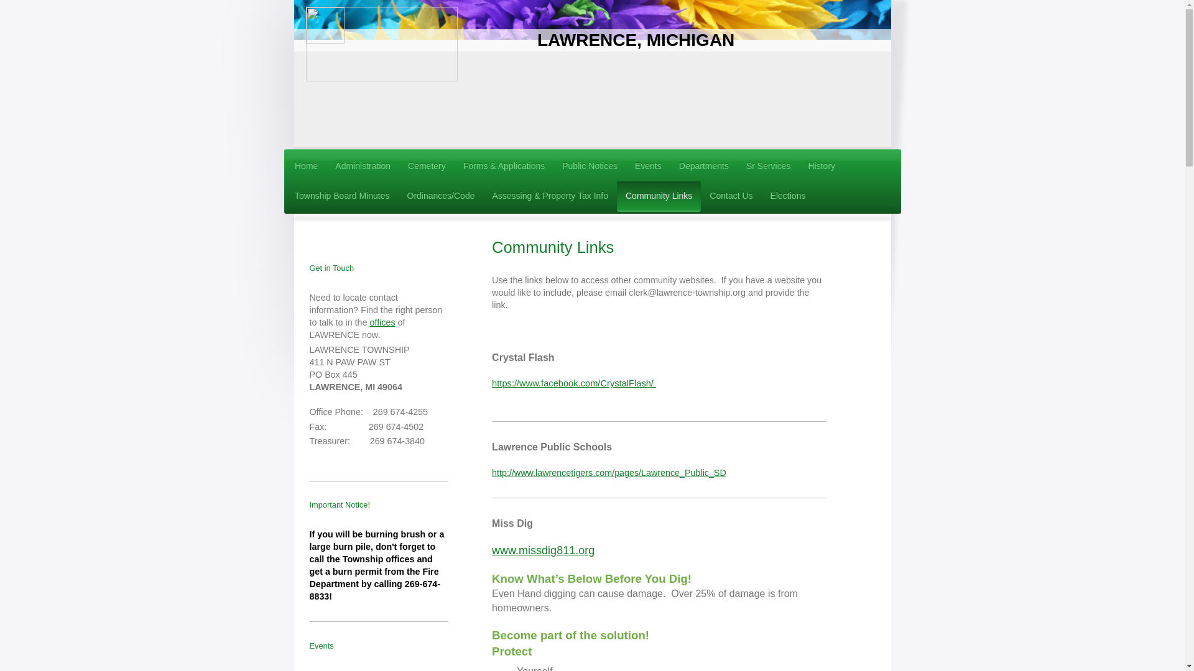  I want to click on Events, so click(648, 167).